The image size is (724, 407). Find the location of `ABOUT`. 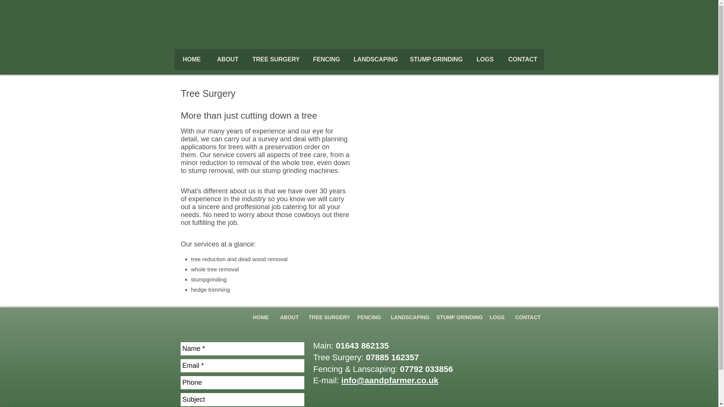

ABOUT is located at coordinates (289, 320).